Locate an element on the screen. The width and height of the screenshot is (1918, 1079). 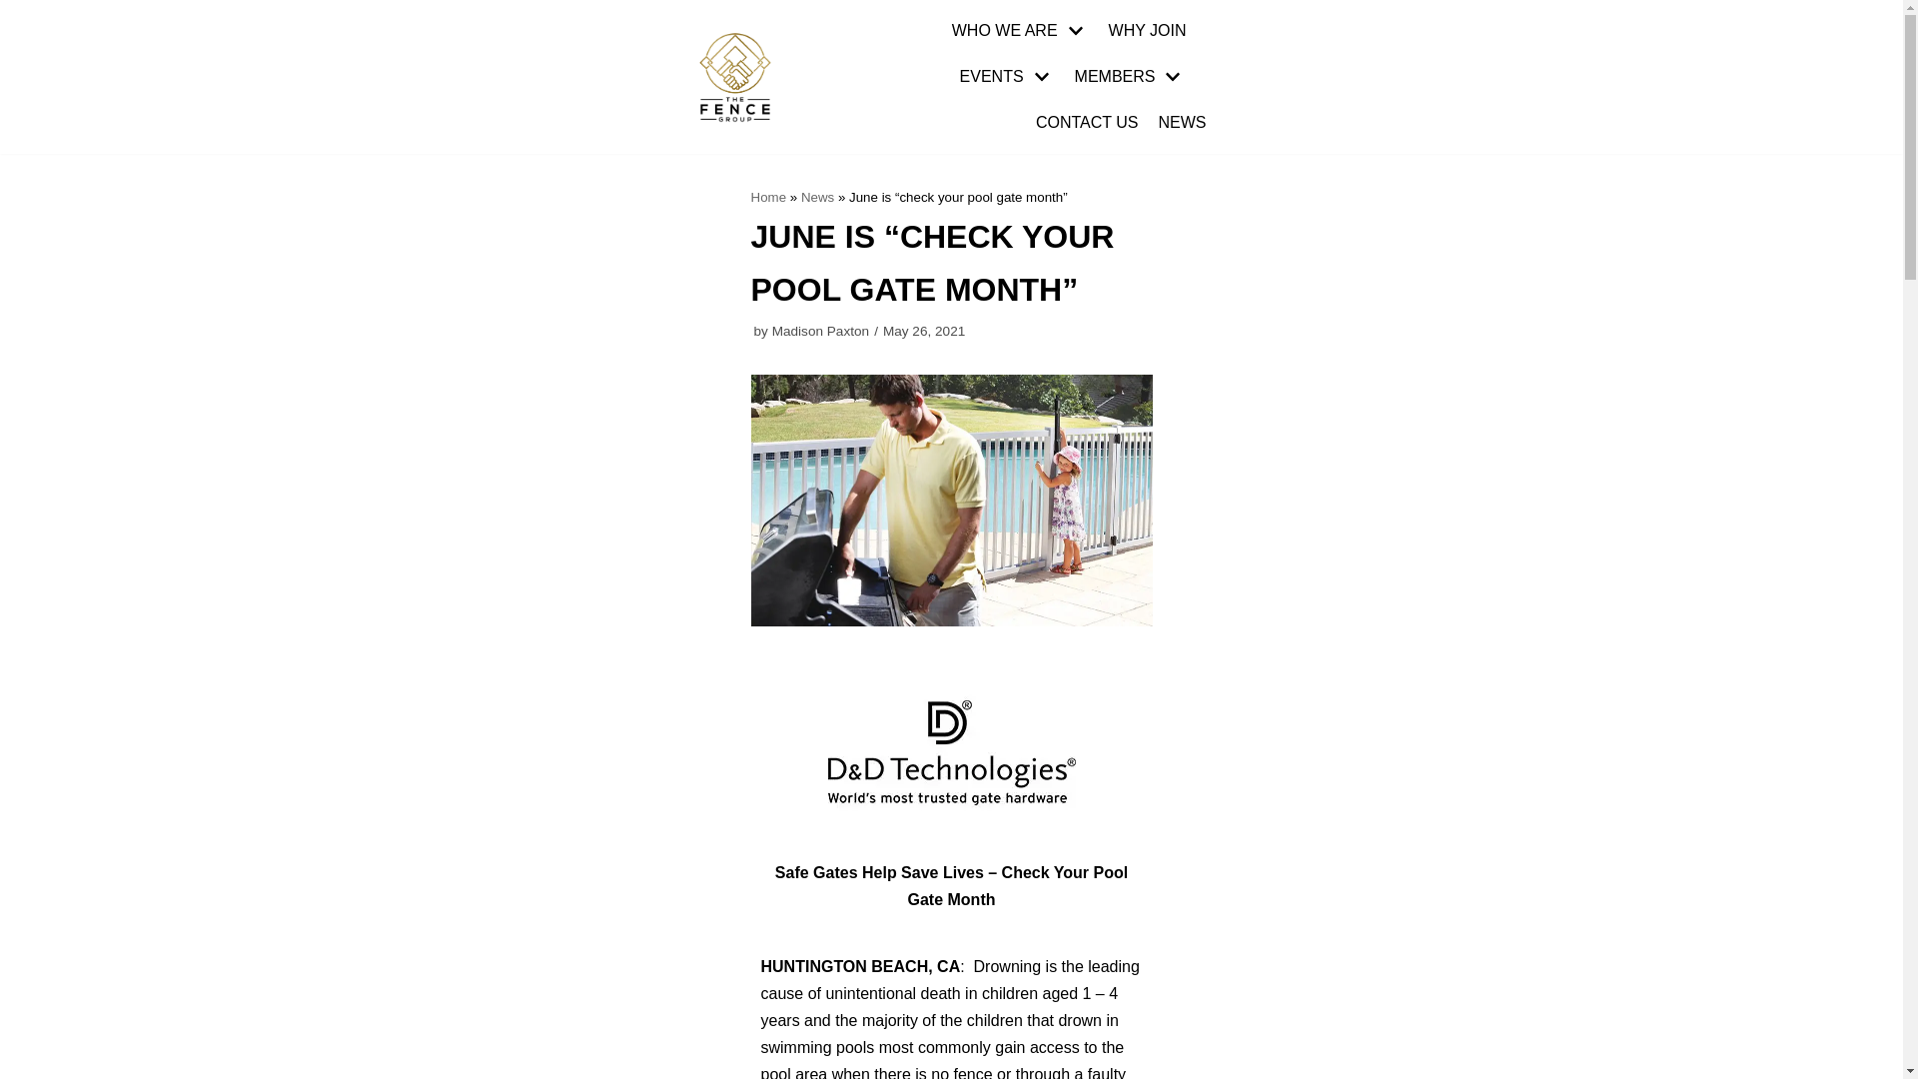
NEWS is located at coordinates (1182, 123).